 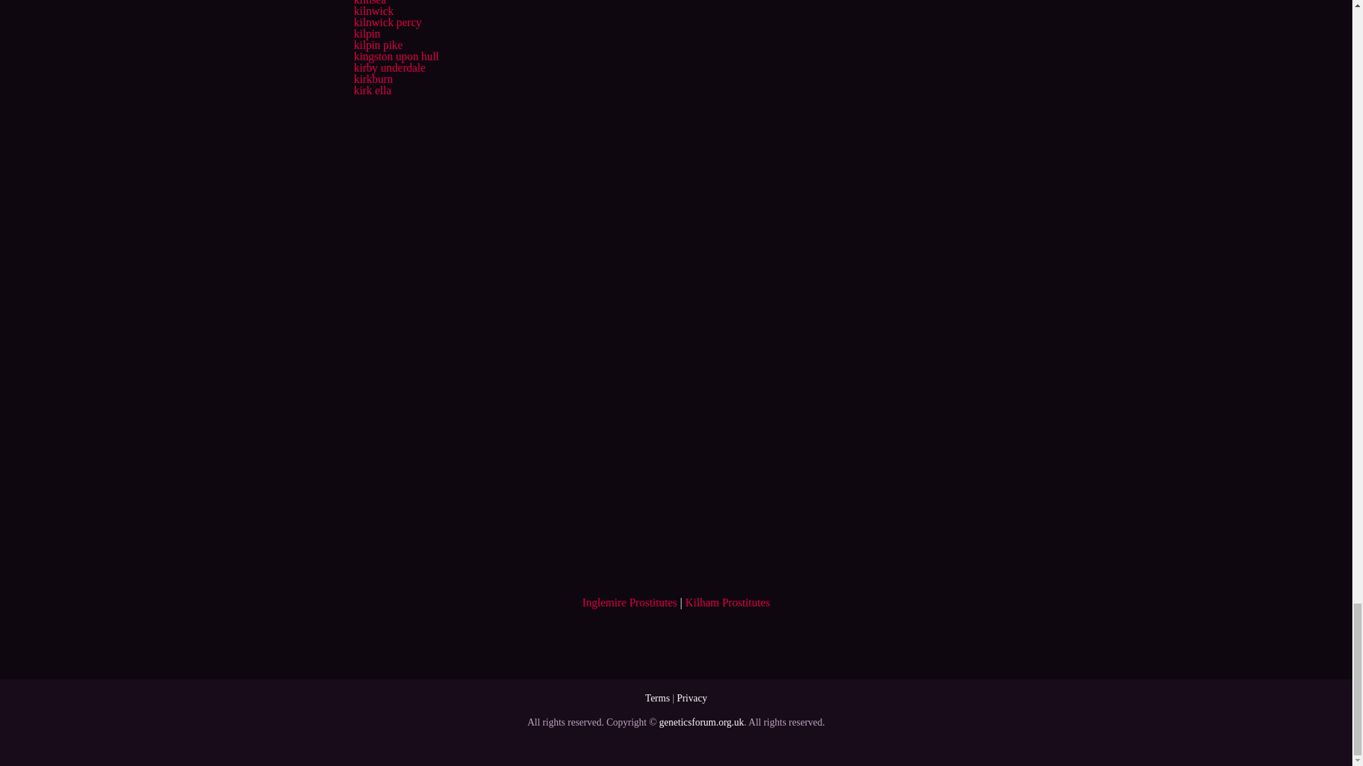 What do you see at coordinates (657, 698) in the screenshot?
I see `Terms` at bounding box center [657, 698].